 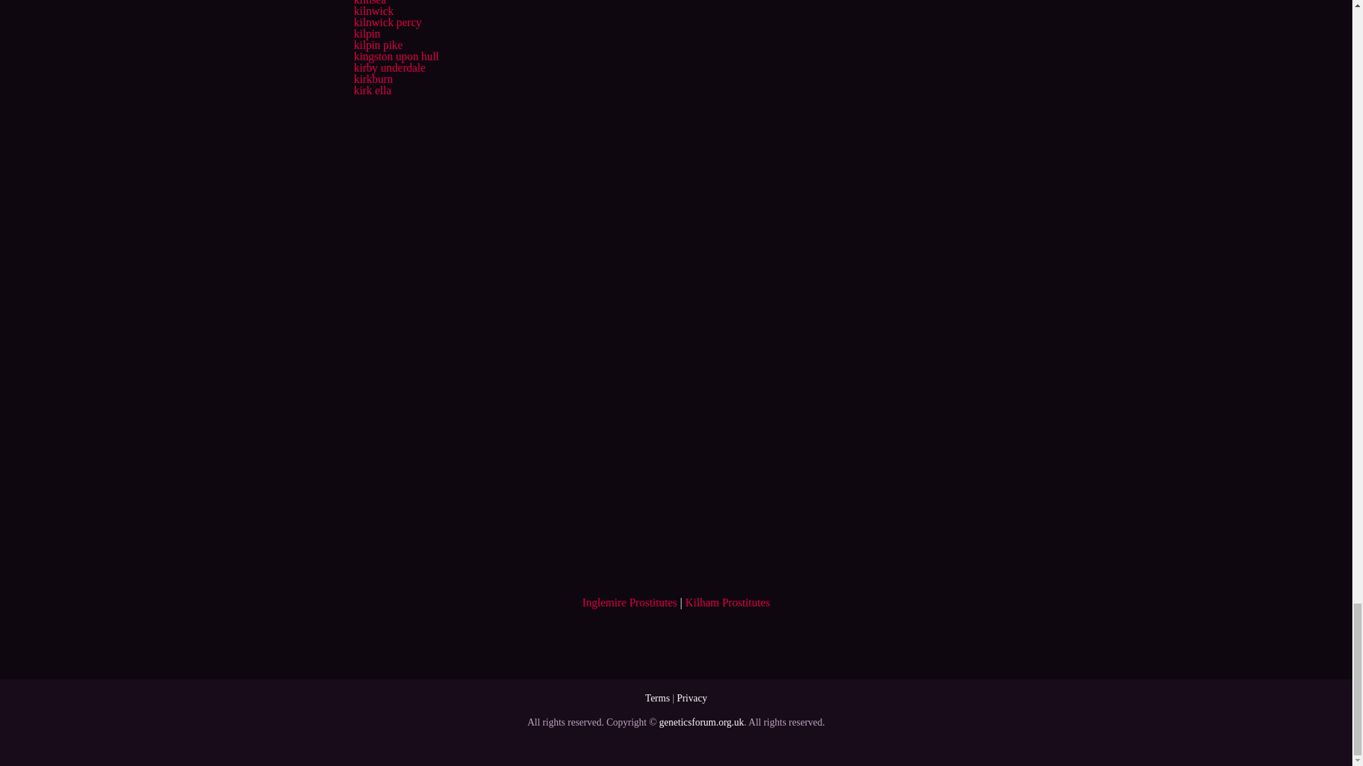 What do you see at coordinates (657, 698) in the screenshot?
I see `Terms` at bounding box center [657, 698].